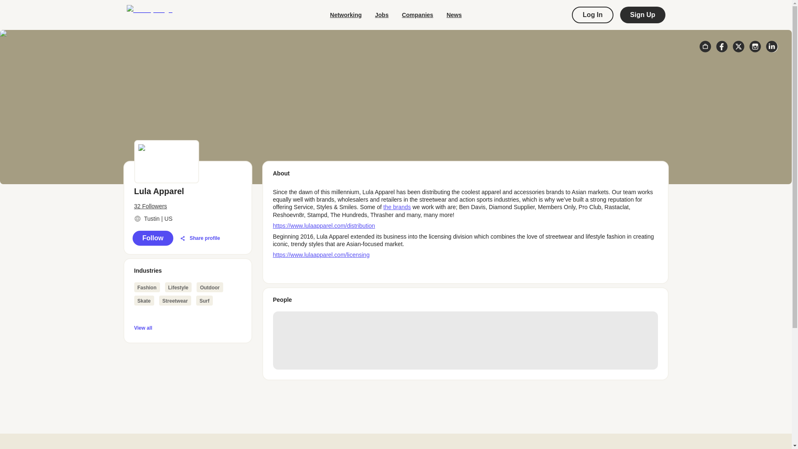  Describe the element at coordinates (593, 15) in the screenshot. I see `Log In` at that location.